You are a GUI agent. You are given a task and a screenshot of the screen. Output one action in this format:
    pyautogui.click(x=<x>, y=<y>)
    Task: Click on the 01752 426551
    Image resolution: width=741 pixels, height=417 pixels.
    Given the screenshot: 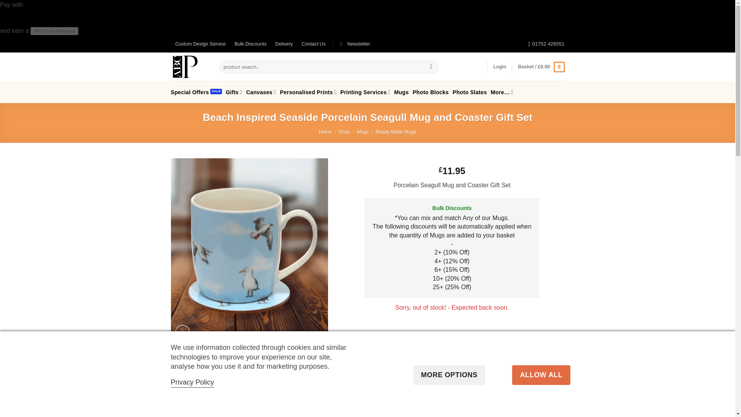 What is the action you would take?
    pyautogui.click(x=546, y=44)
    